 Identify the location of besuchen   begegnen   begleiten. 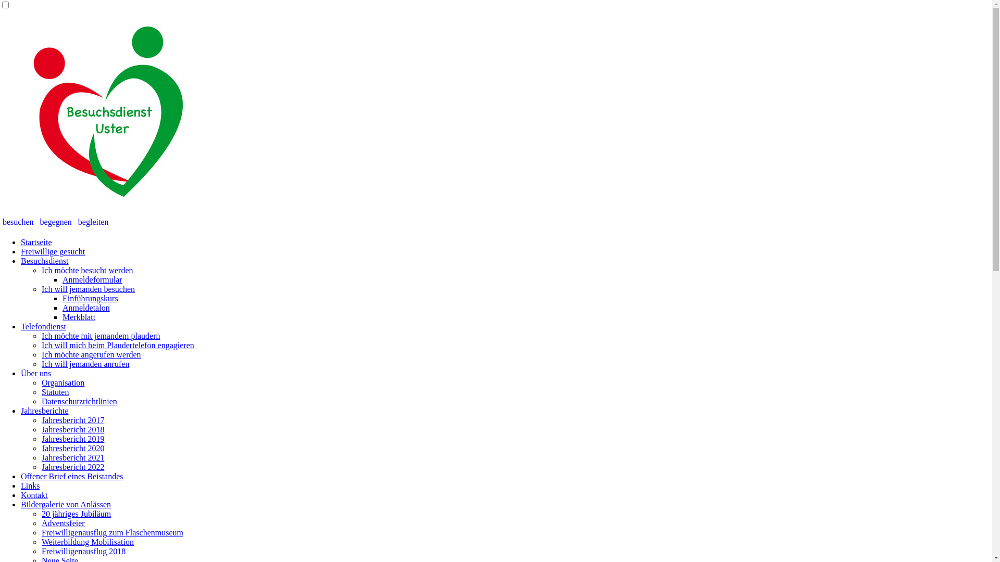
(55, 222).